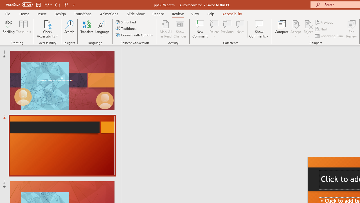 The image size is (360, 203). What do you see at coordinates (308, 24) in the screenshot?
I see `Reject Change` at bounding box center [308, 24].